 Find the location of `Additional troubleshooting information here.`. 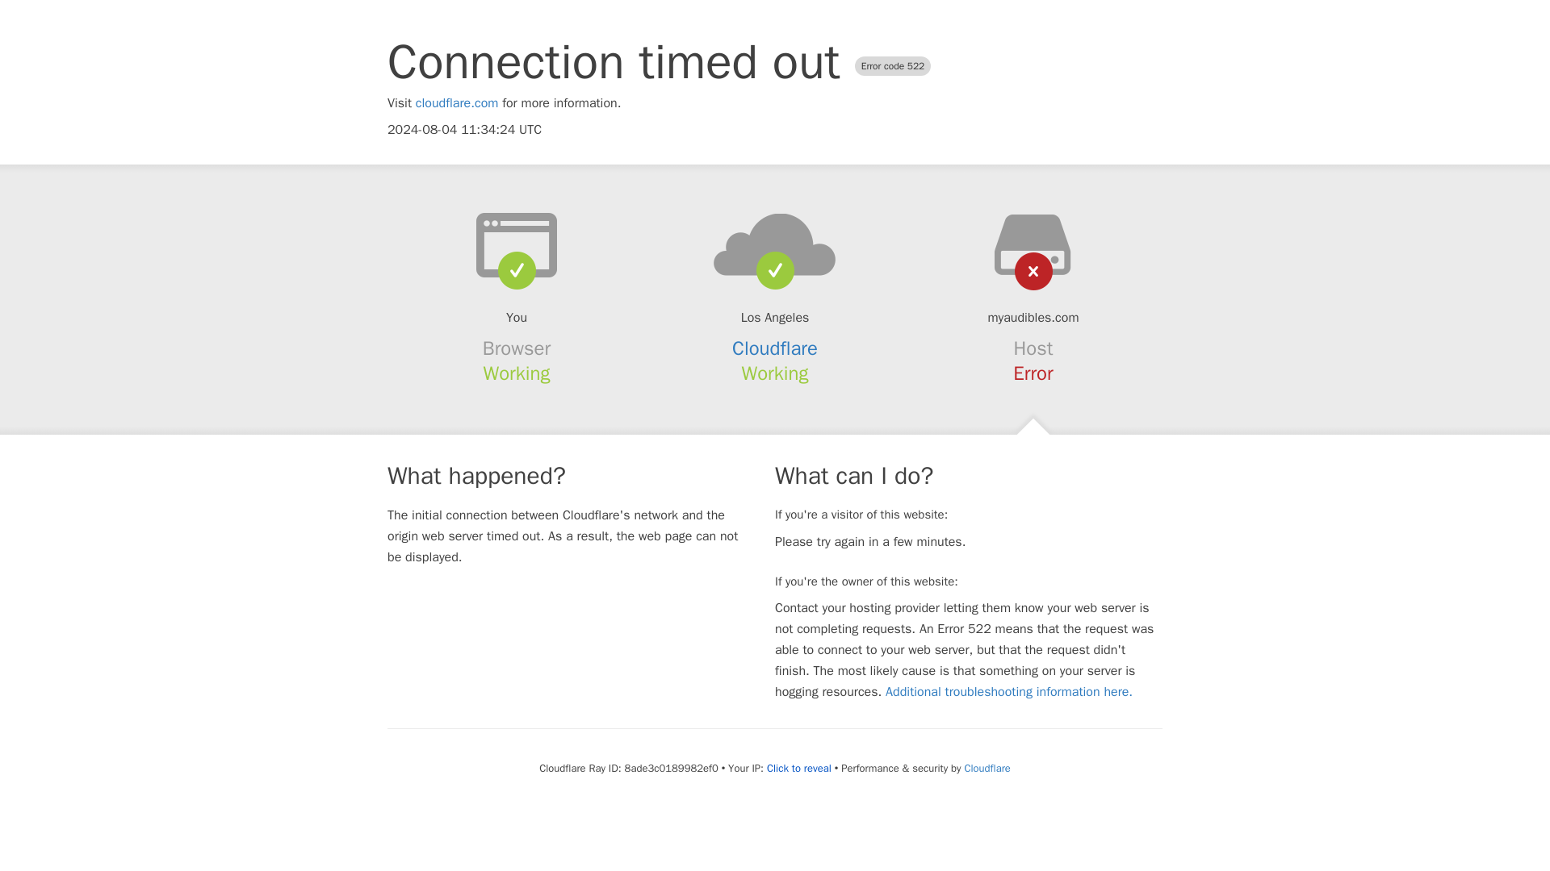

Additional troubleshooting information here. is located at coordinates (1009, 692).